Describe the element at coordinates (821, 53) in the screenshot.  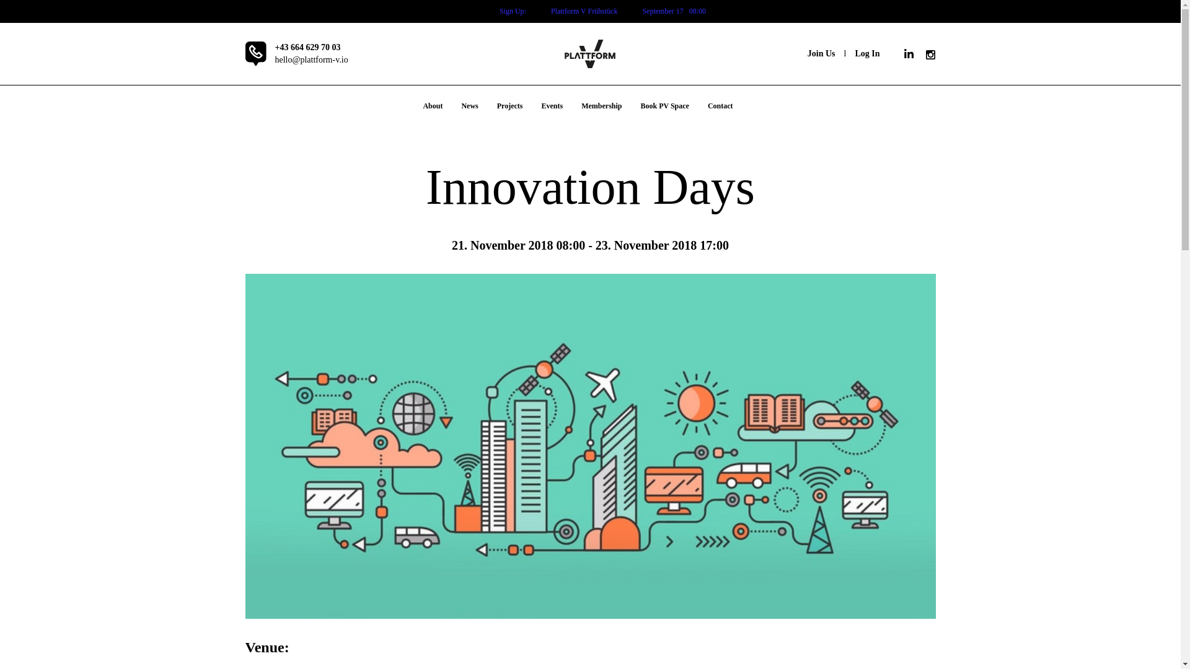
I see `Join Us` at that location.